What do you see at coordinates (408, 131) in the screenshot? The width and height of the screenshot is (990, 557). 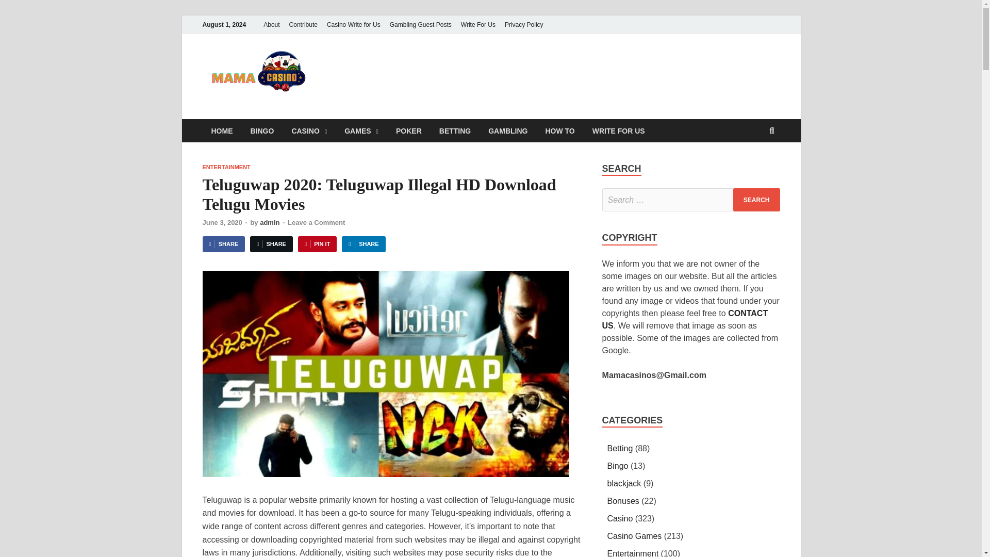 I see `POKER` at bounding box center [408, 131].